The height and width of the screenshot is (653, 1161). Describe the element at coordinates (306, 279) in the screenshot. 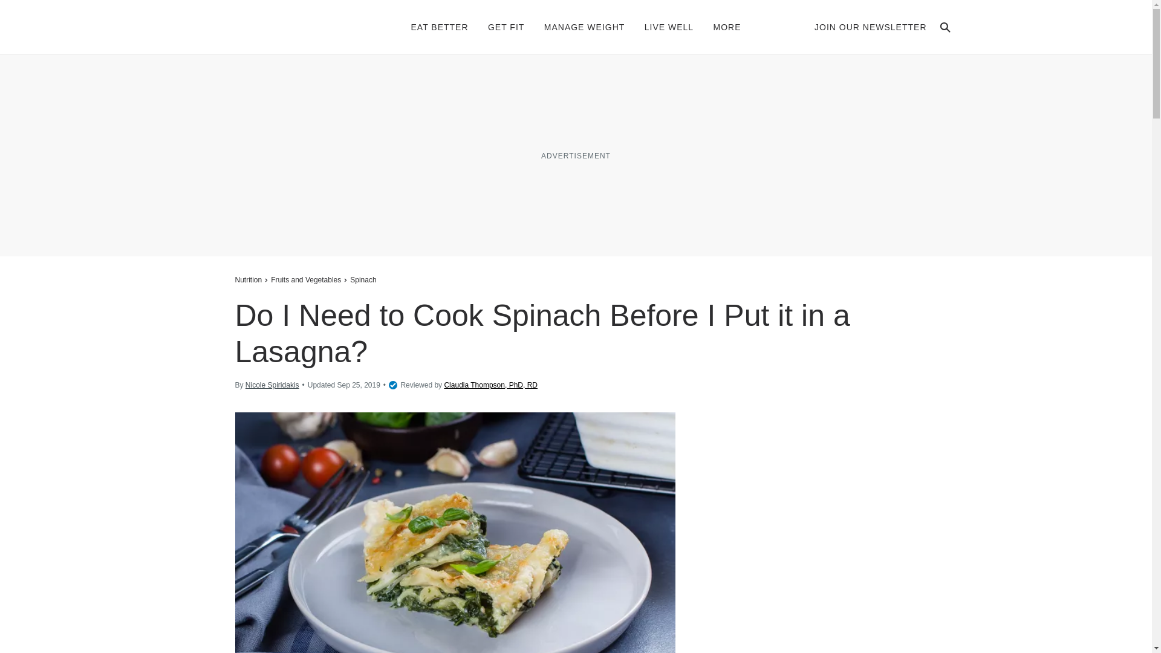

I see `Fruits and Vegetables` at that location.